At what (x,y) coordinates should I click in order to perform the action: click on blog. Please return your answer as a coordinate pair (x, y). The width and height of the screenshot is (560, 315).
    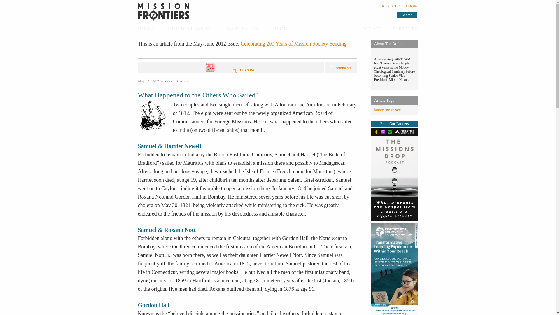
    Looking at the image, I should click on (280, 28).